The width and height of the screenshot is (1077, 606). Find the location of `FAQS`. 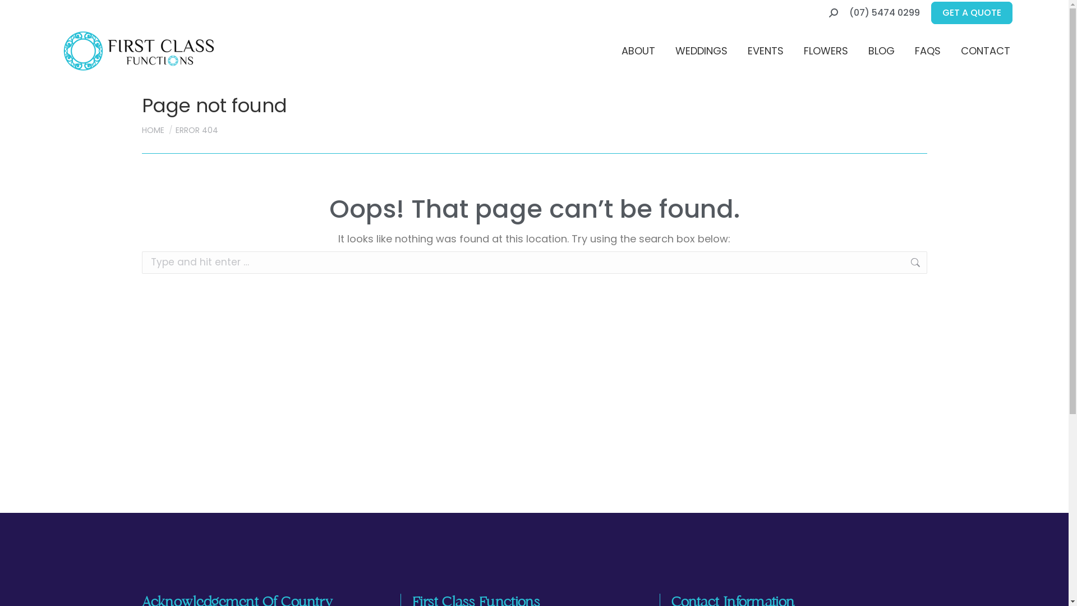

FAQS is located at coordinates (928, 51).